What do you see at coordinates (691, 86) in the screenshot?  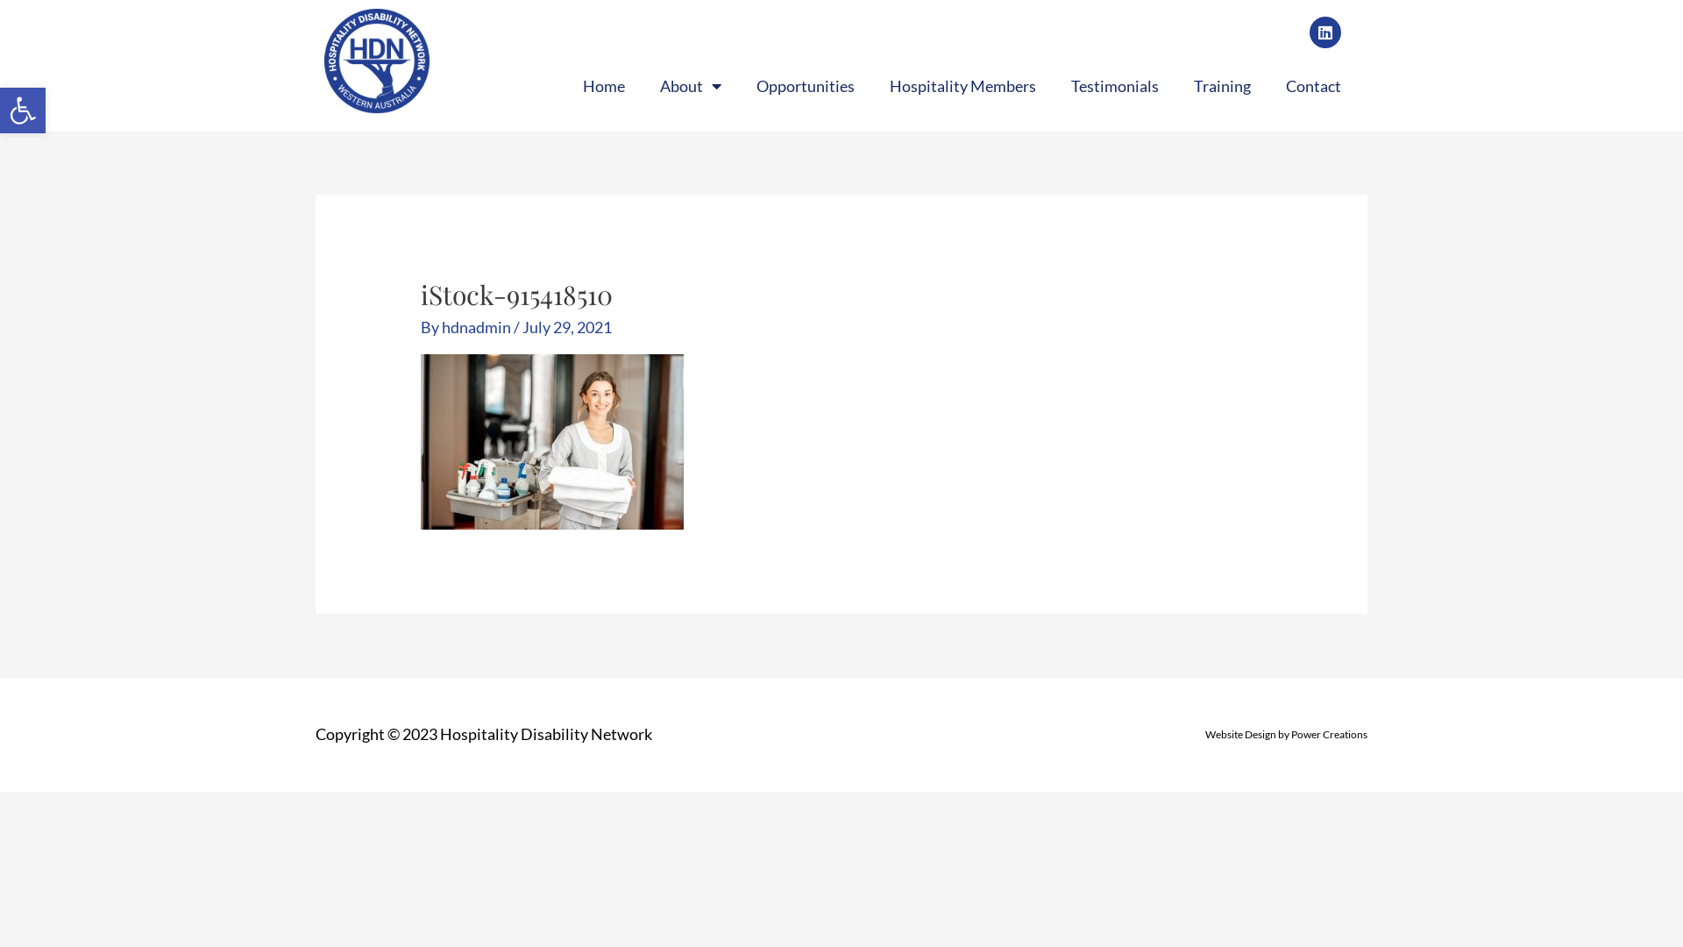 I see `About` at bounding box center [691, 86].